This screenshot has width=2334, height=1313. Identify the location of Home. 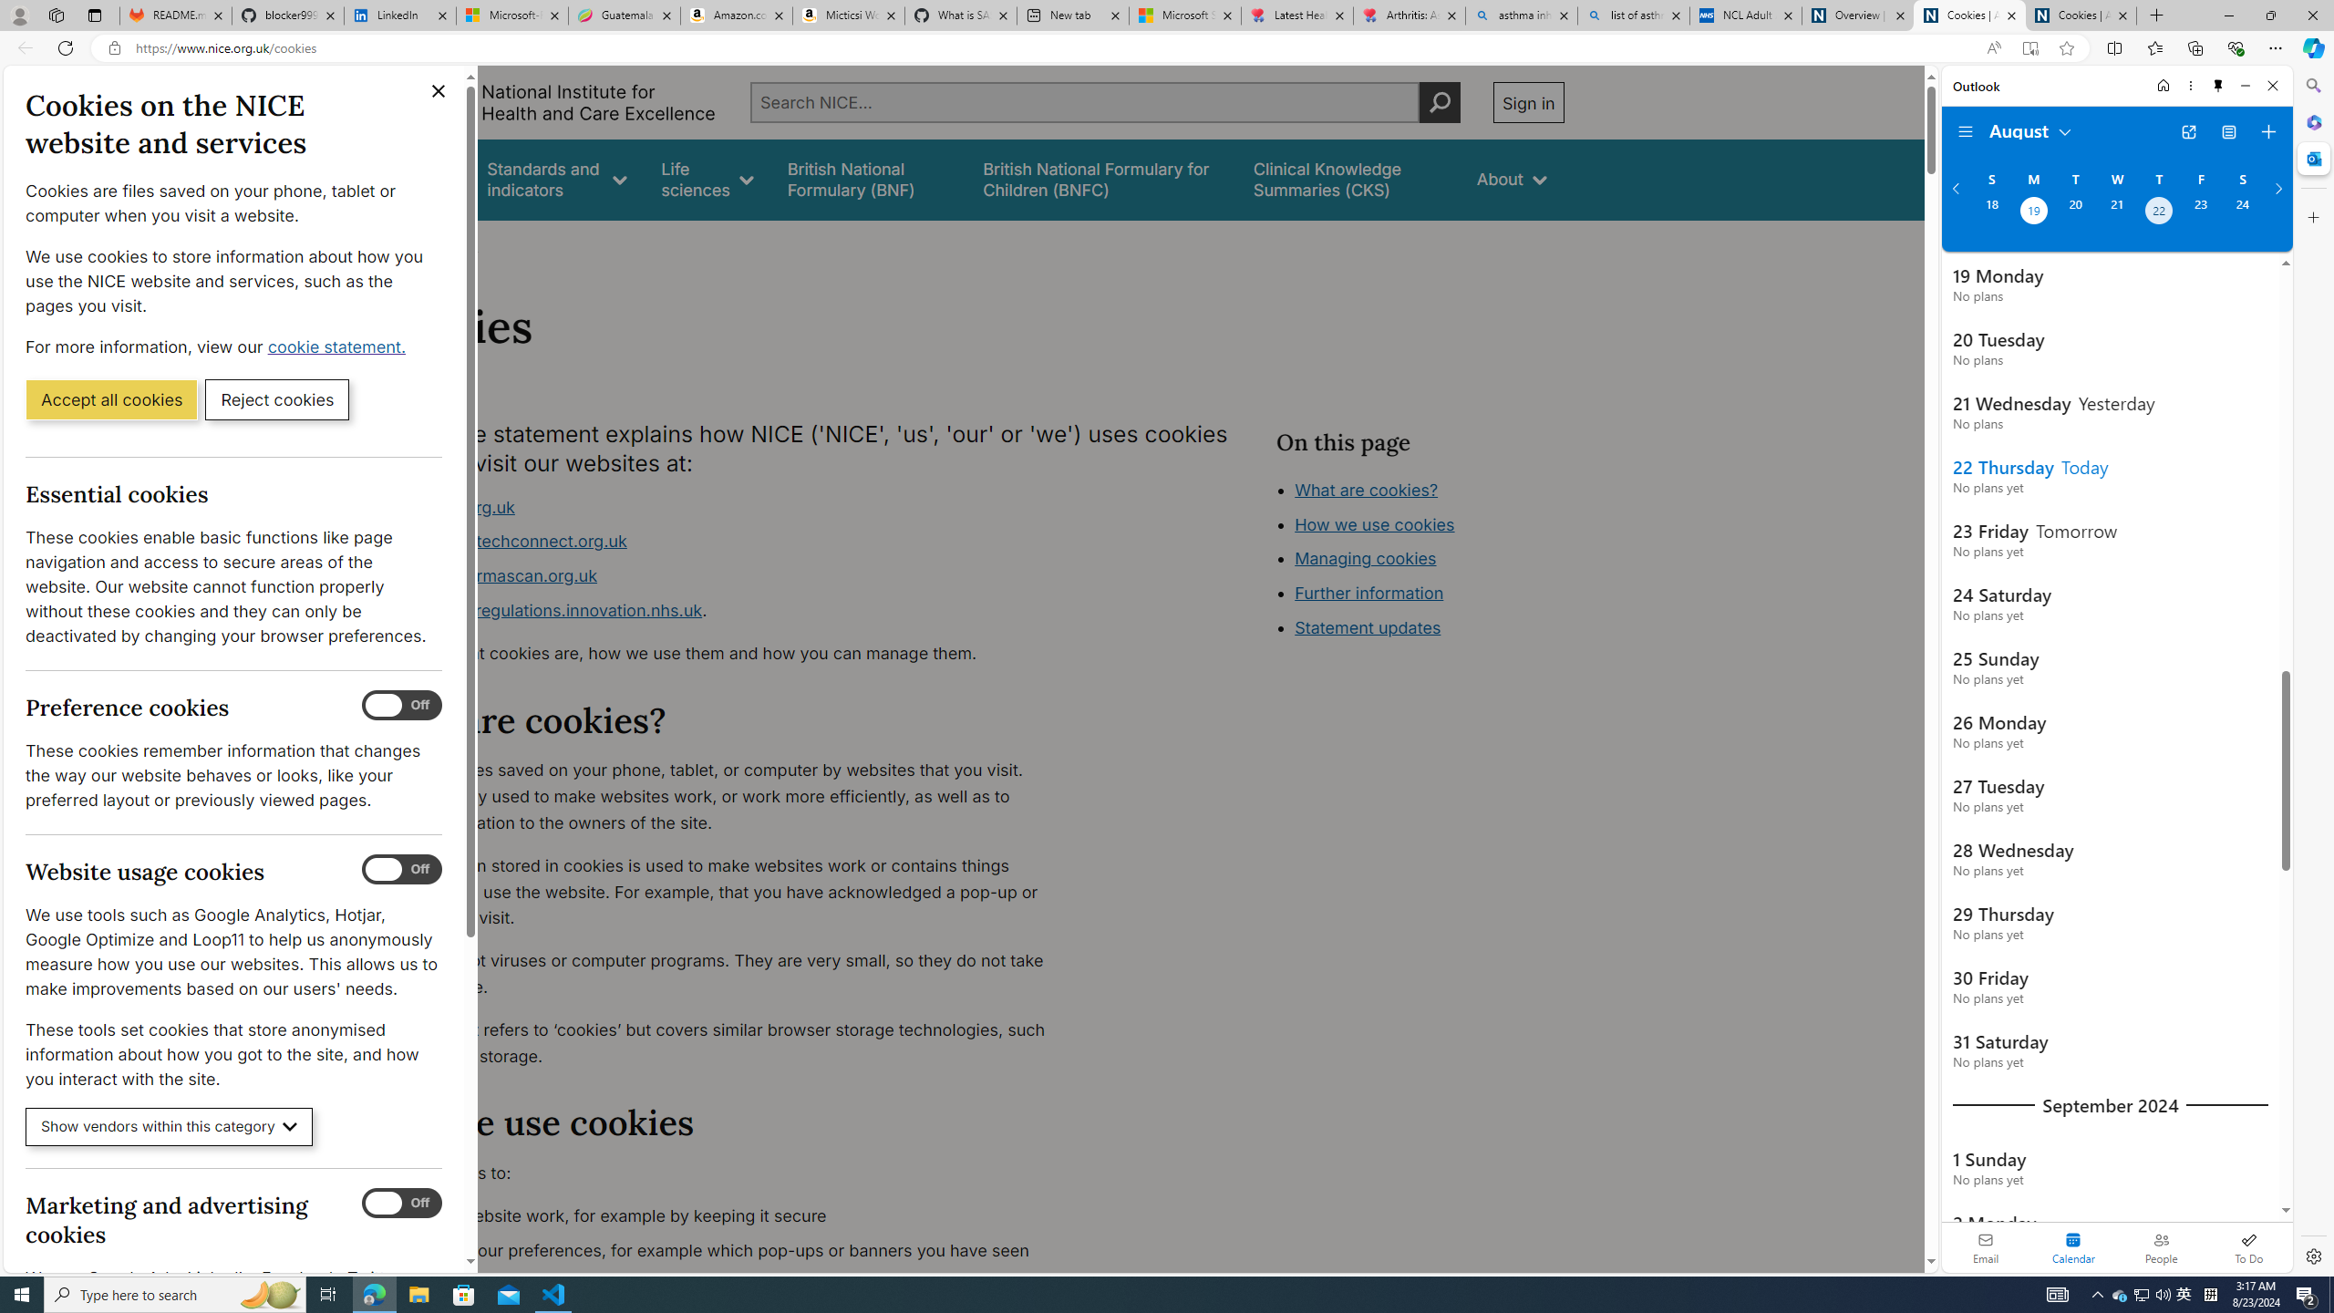
(2162, 86).